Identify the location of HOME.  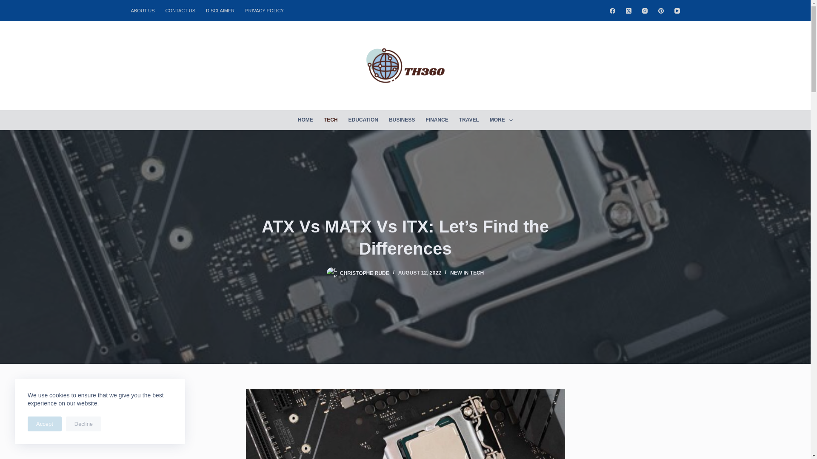
(306, 120).